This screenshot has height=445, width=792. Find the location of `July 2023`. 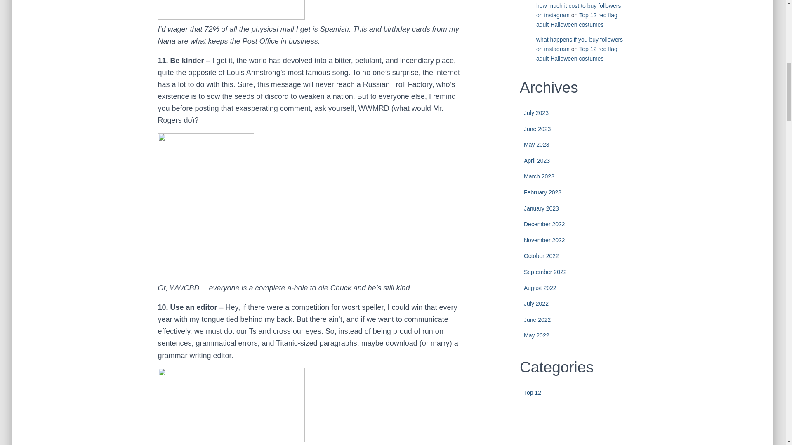

July 2023 is located at coordinates (536, 112).